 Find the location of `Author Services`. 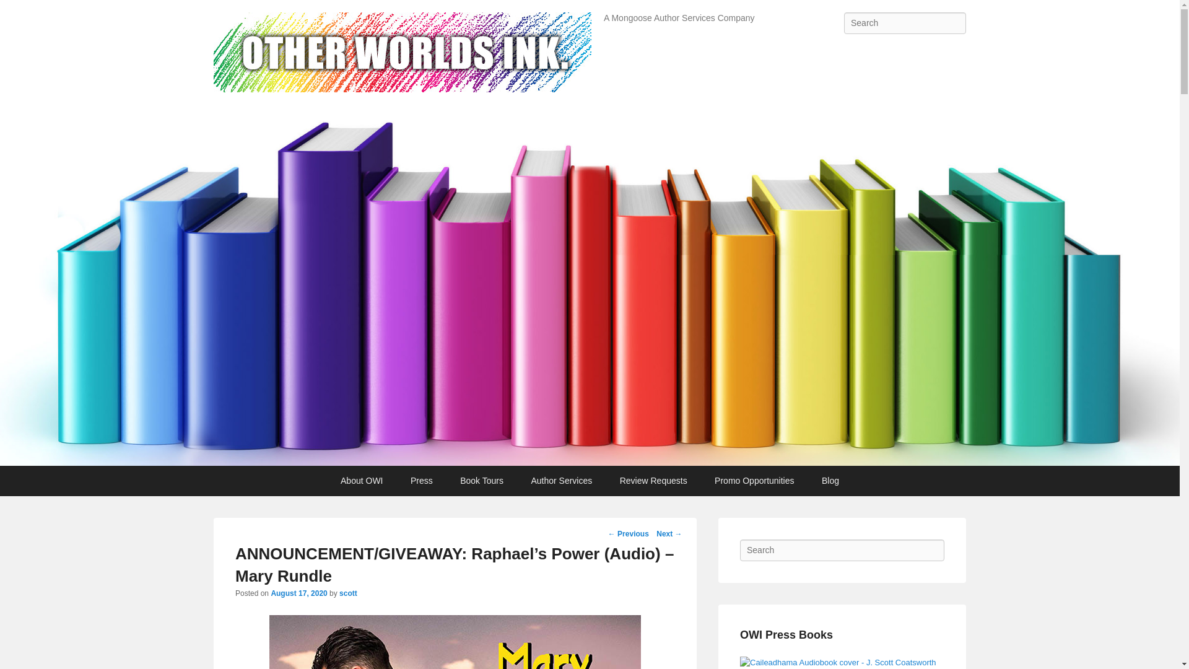

Author Services is located at coordinates (561, 481).